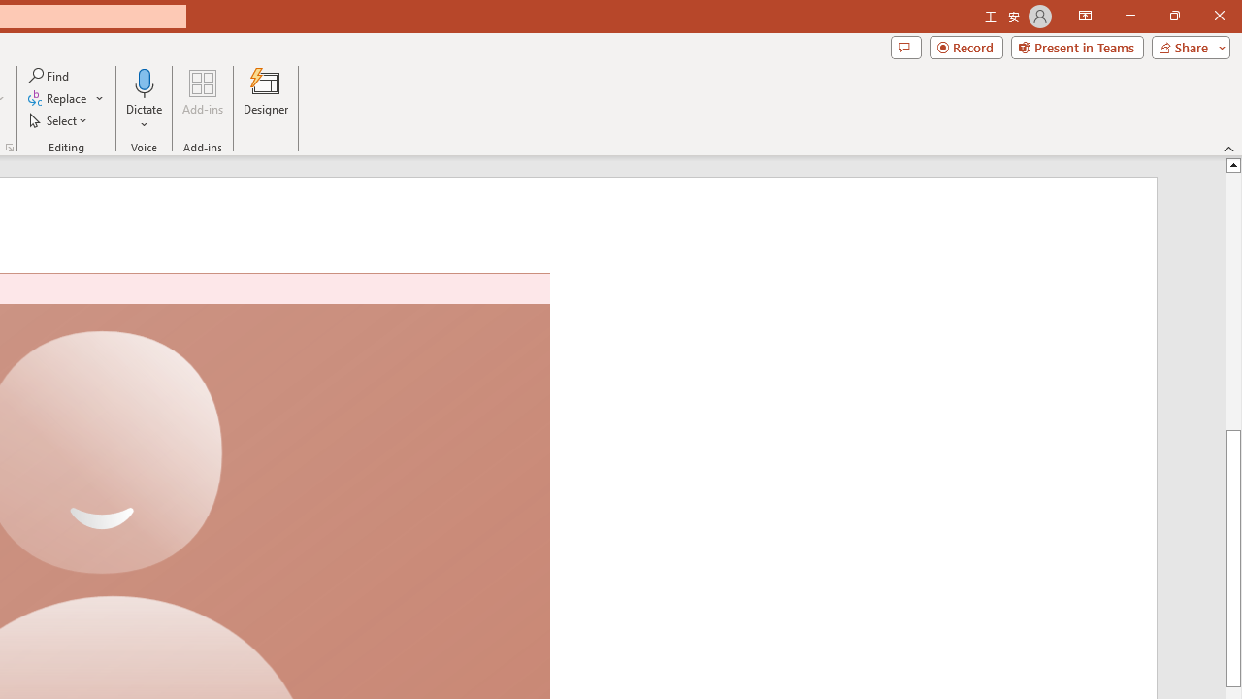 This screenshot has height=699, width=1242. What do you see at coordinates (587, 99) in the screenshot?
I see `Picture Effects` at bounding box center [587, 99].